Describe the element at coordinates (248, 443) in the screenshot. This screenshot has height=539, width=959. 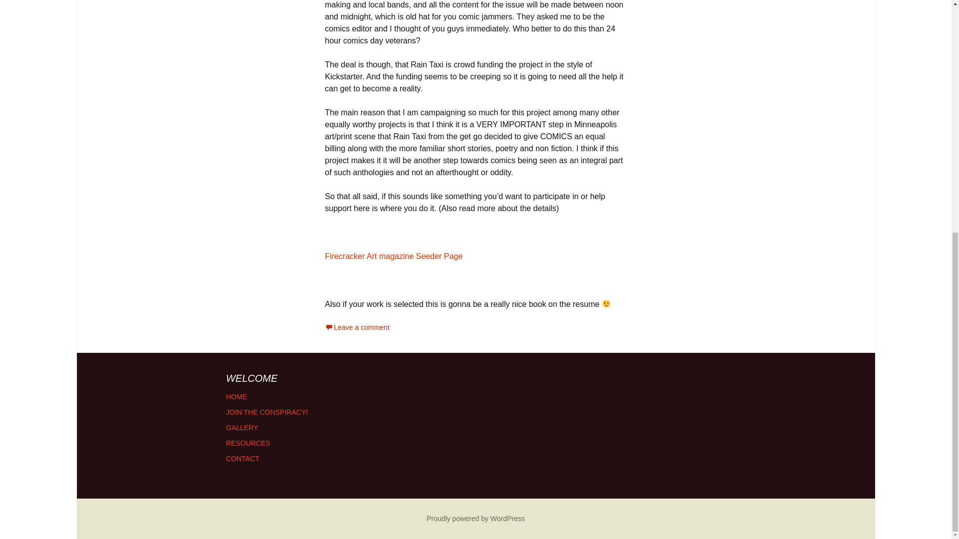
I see `RESOURCES` at that location.